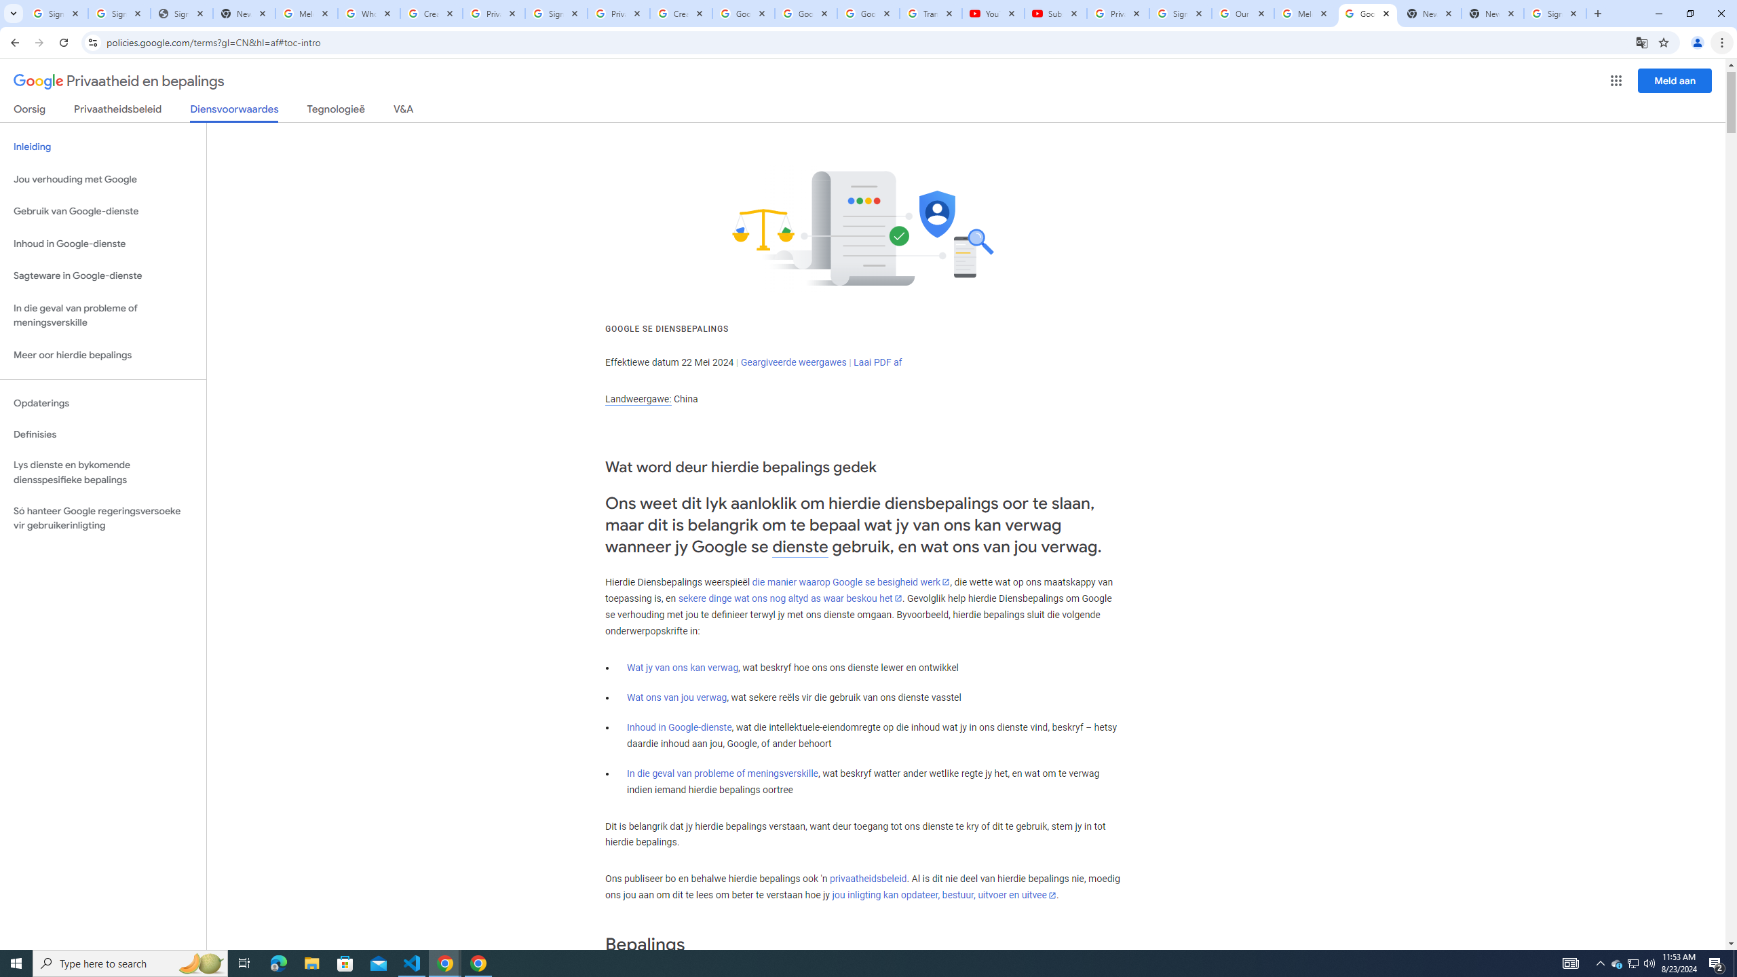  What do you see at coordinates (361, 110) in the screenshot?
I see `Edit Recipient List...` at bounding box center [361, 110].